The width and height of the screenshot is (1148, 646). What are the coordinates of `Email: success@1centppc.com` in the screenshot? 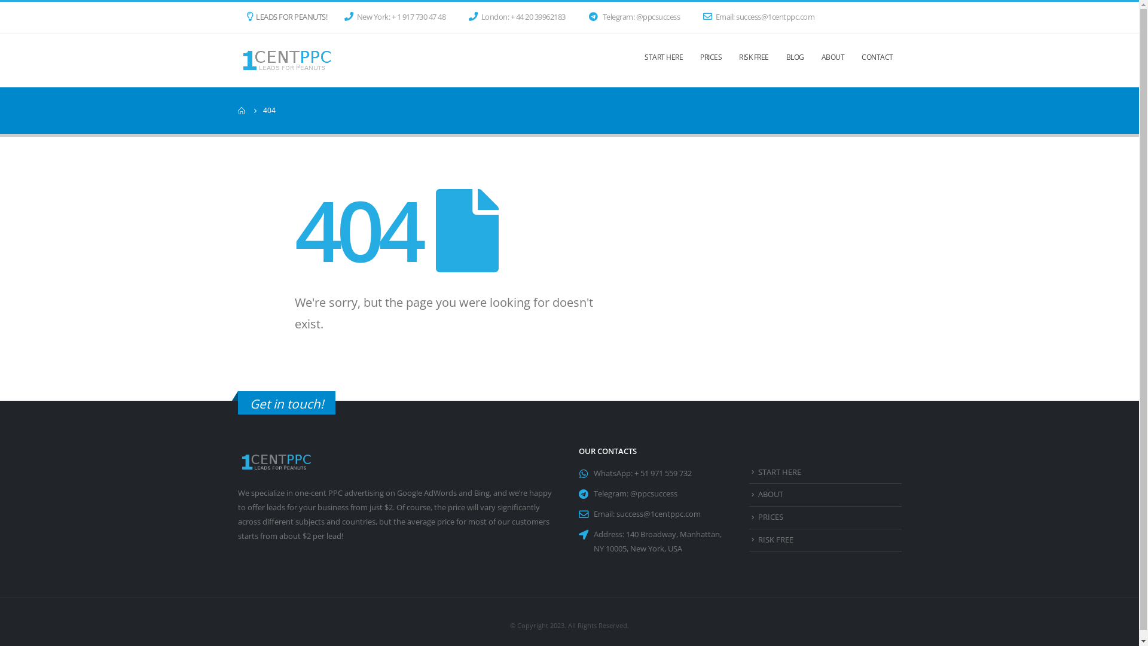 It's located at (762, 17).